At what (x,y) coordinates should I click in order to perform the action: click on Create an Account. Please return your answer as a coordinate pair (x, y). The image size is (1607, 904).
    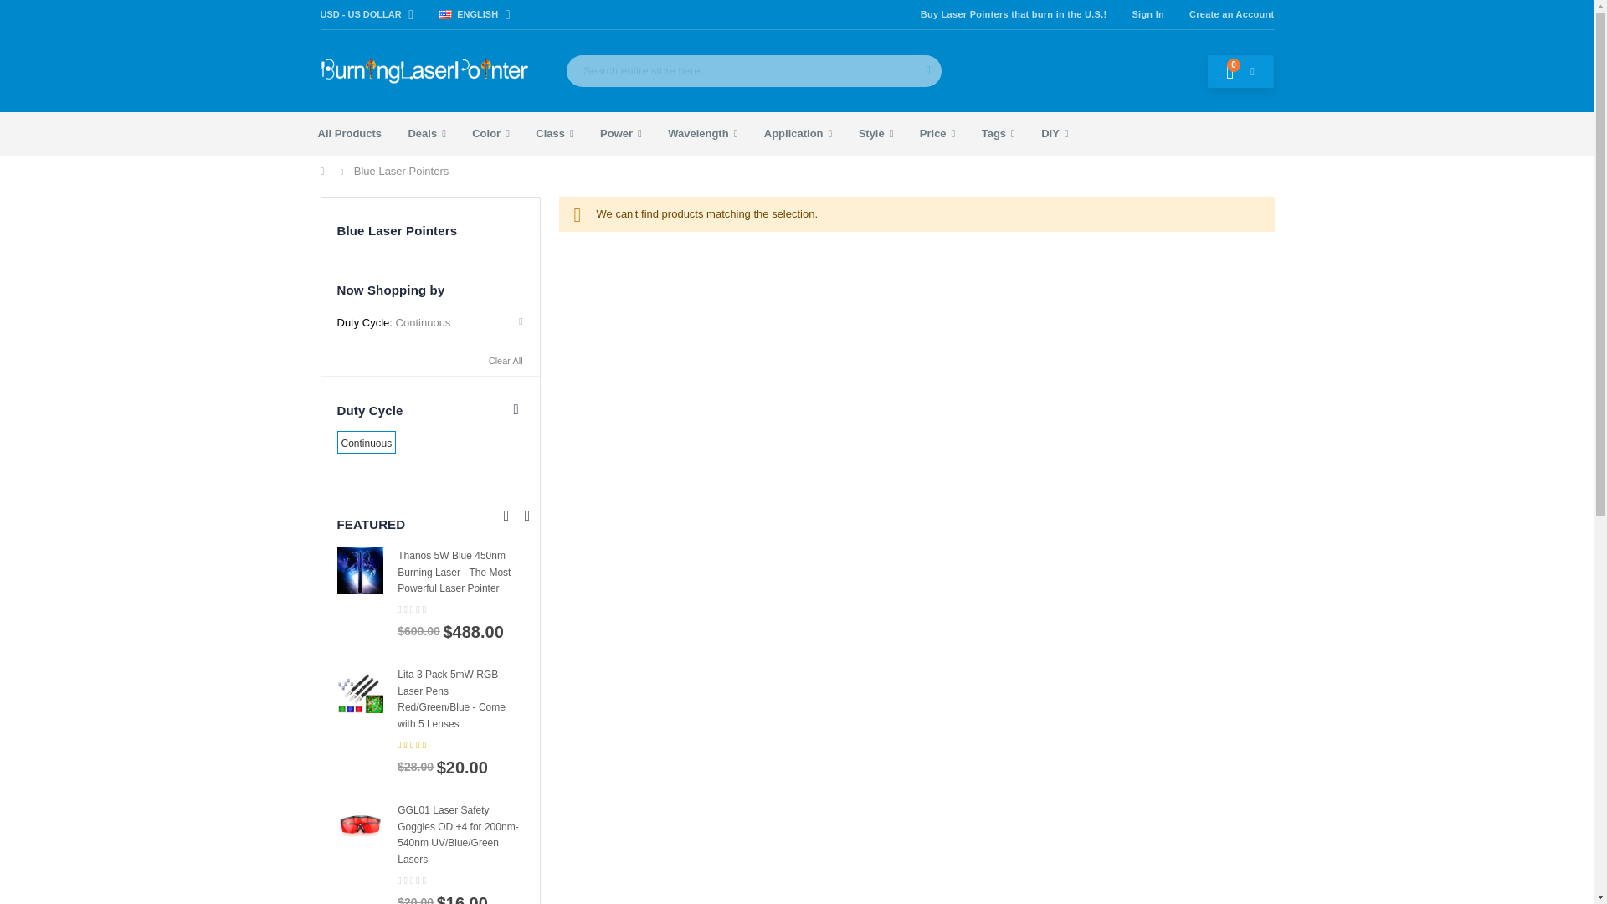
    Looking at the image, I should click on (1225, 13).